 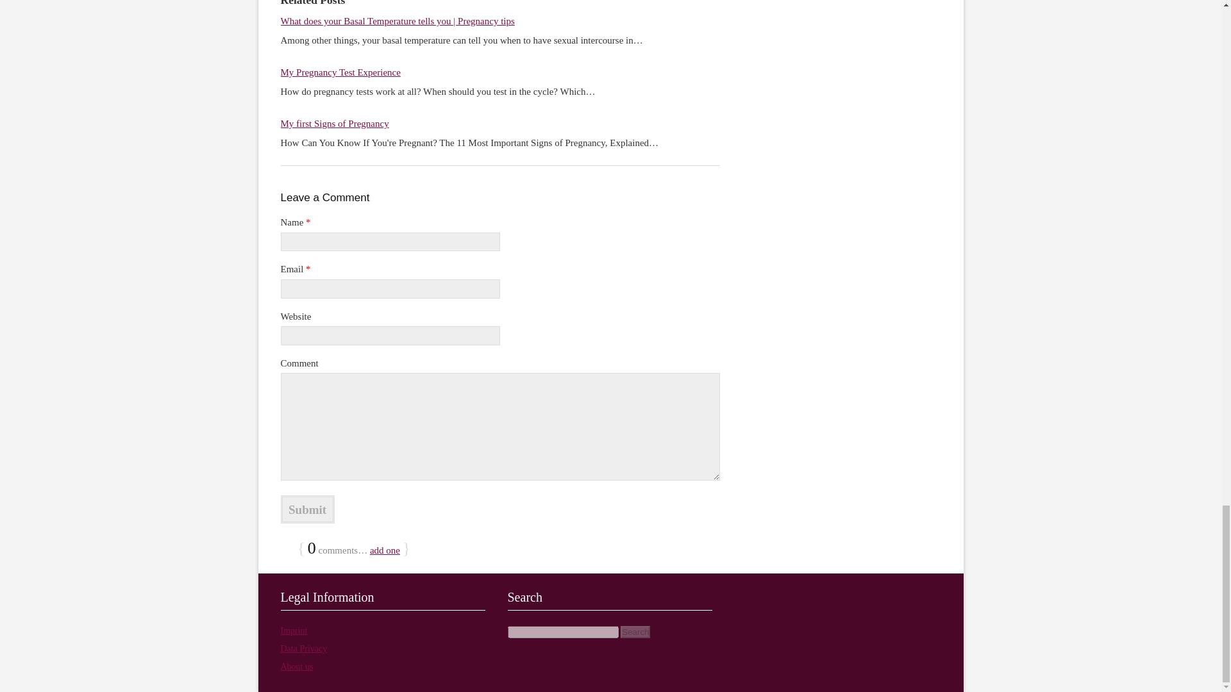 I want to click on add one, so click(x=385, y=550).